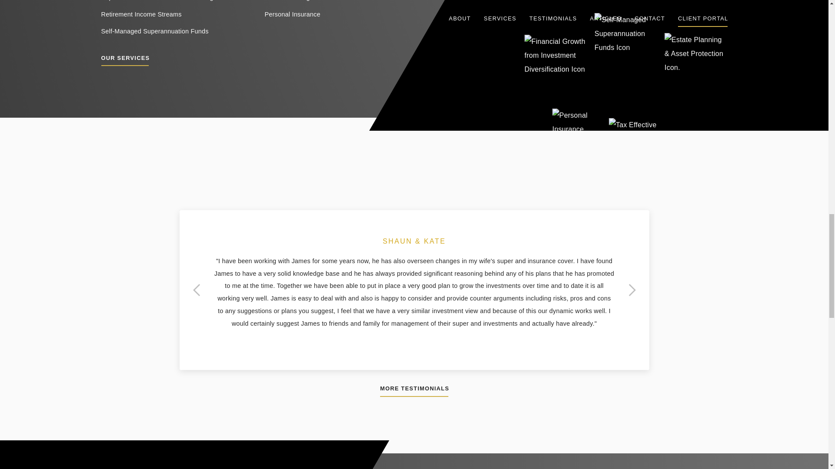 The width and height of the screenshot is (835, 469). I want to click on MORE TESTIMONIALS, so click(414, 390).